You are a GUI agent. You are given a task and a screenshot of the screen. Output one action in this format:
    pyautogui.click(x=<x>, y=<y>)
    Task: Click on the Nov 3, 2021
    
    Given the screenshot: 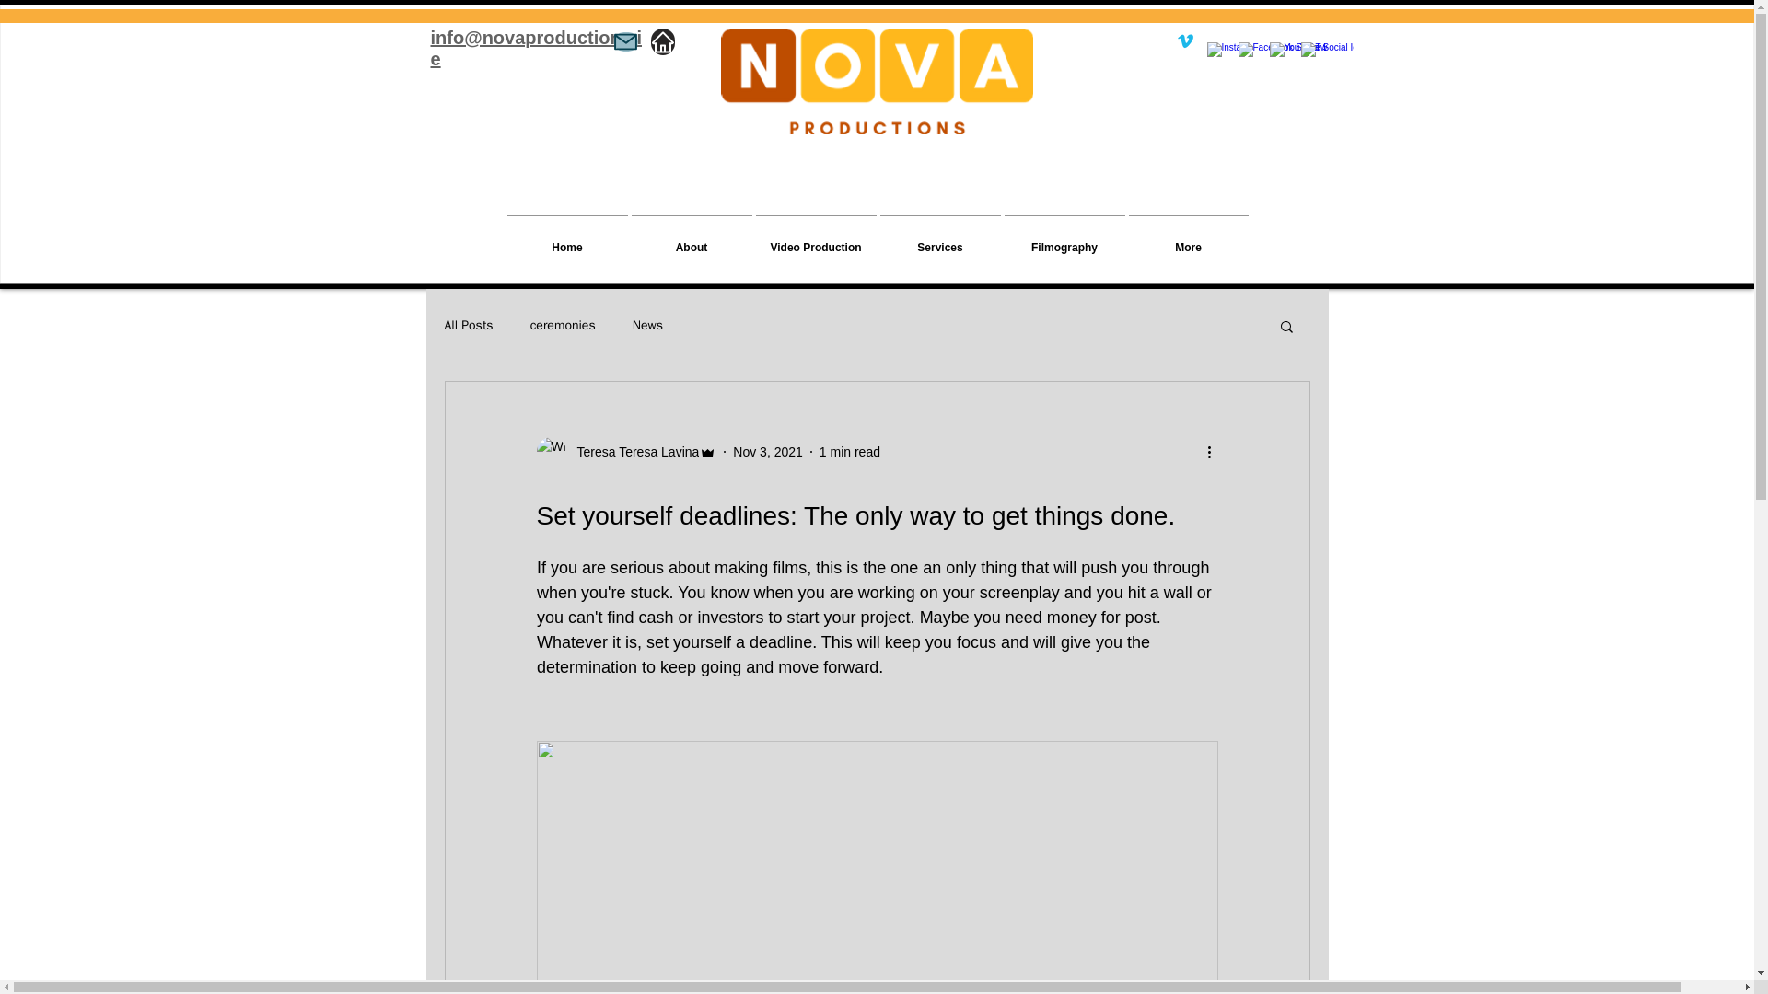 What is the action you would take?
    pyautogui.click(x=768, y=450)
    